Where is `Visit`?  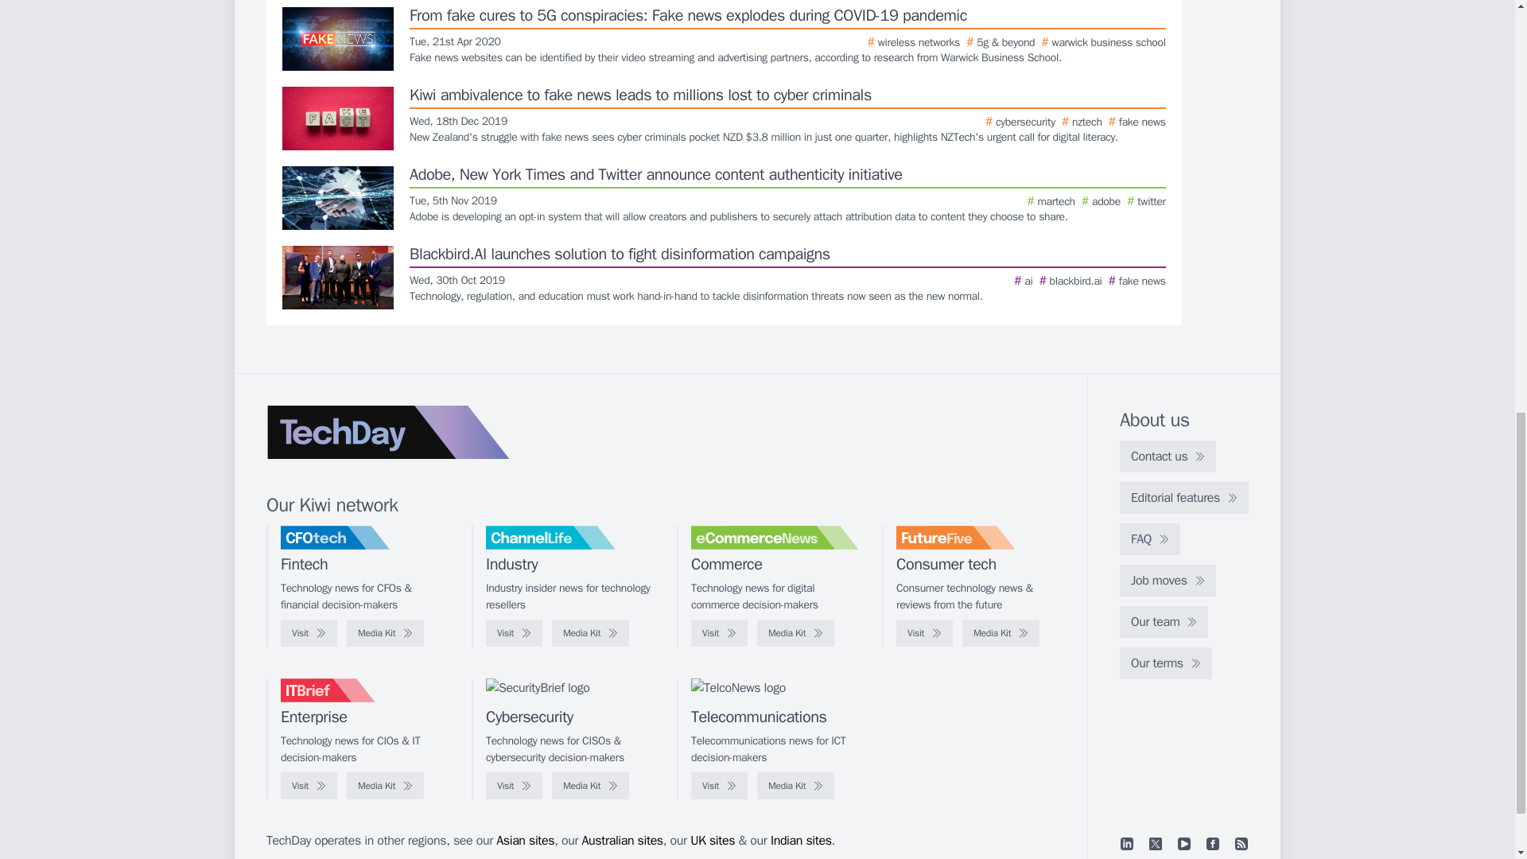 Visit is located at coordinates (309, 633).